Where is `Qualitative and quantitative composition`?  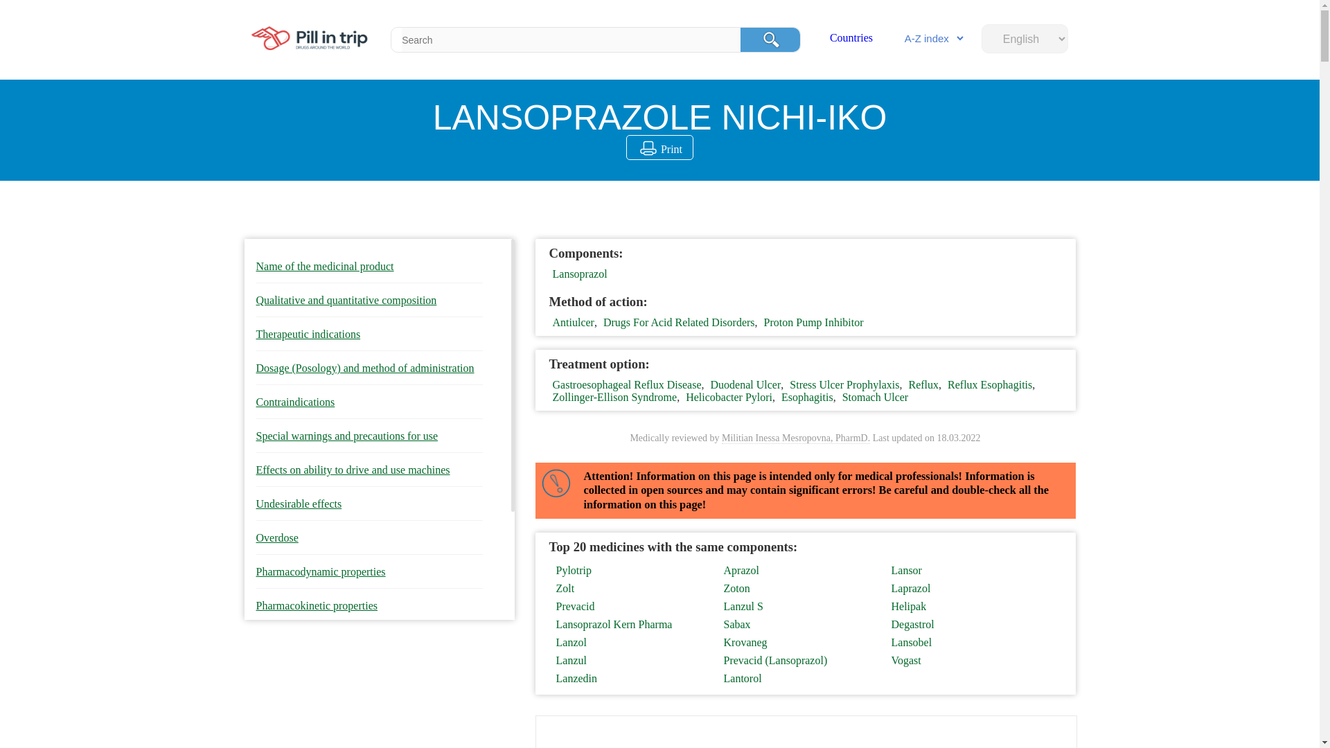 Qualitative and quantitative composition is located at coordinates (370, 301).